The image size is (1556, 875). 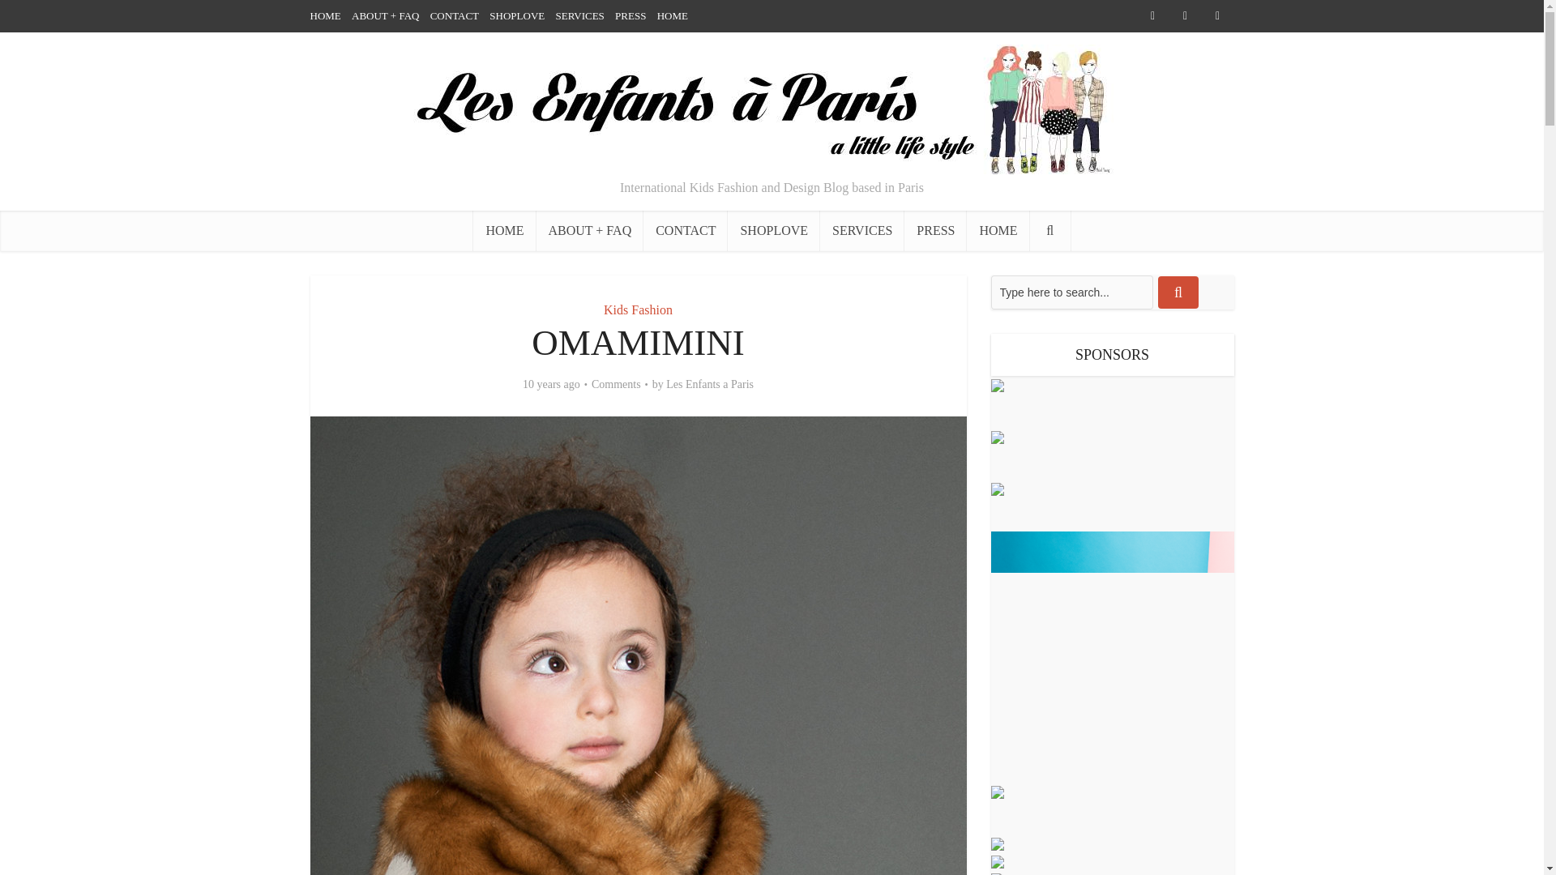 What do you see at coordinates (1071, 292) in the screenshot?
I see `Type here to search...` at bounding box center [1071, 292].